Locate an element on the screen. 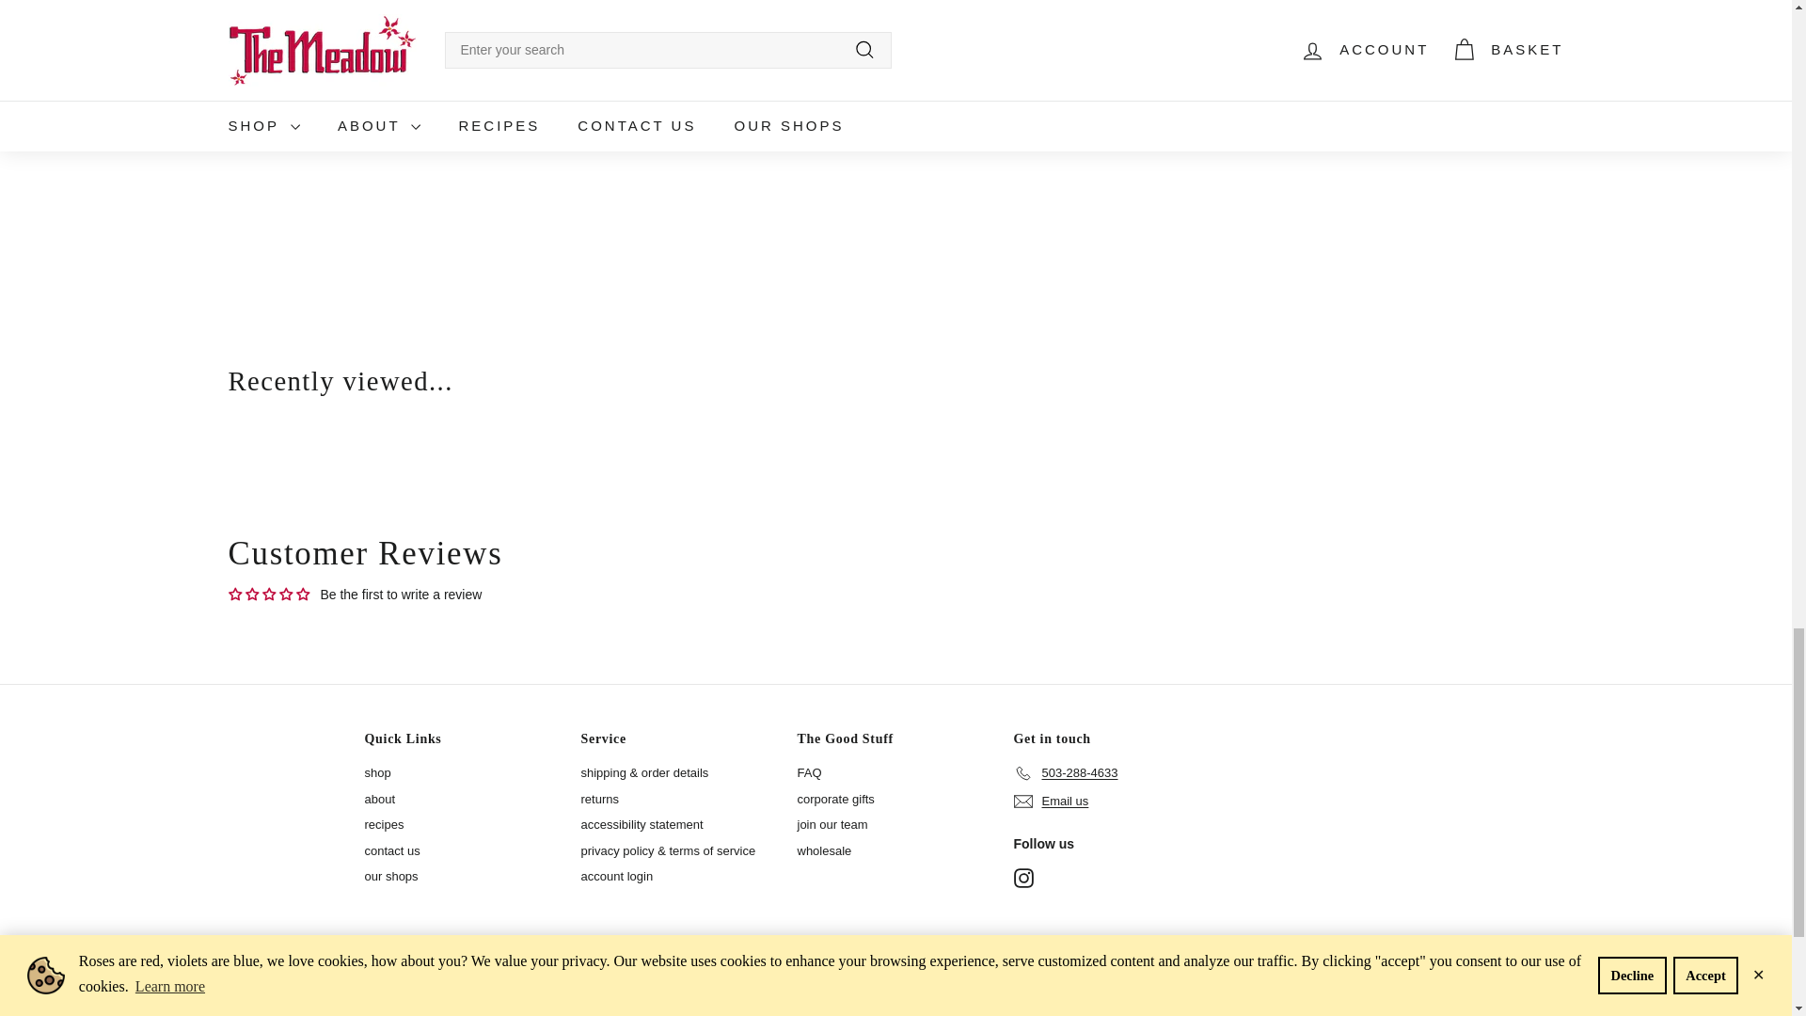 This screenshot has width=1806, height=1016. instagram is located at coordinates (1023, 878).